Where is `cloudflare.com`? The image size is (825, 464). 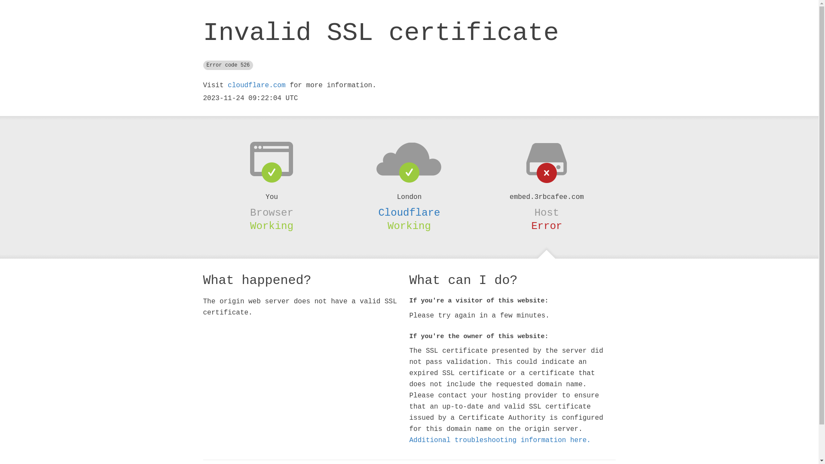
cloudflare.com is located at coordinates (257, 85).